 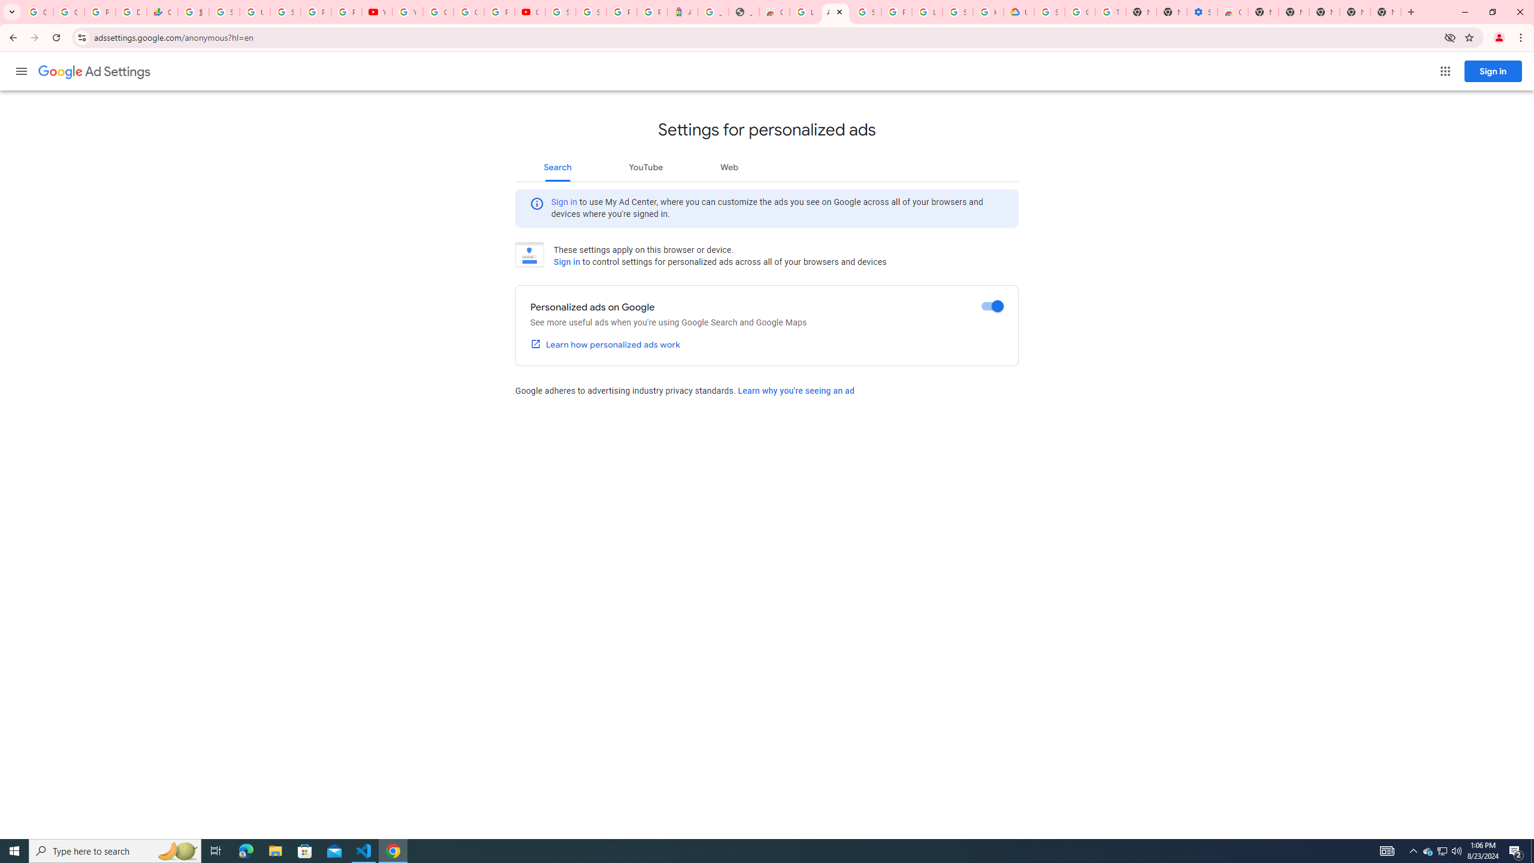 I want to click on Create your Google Account, so click(x=469, y=12).